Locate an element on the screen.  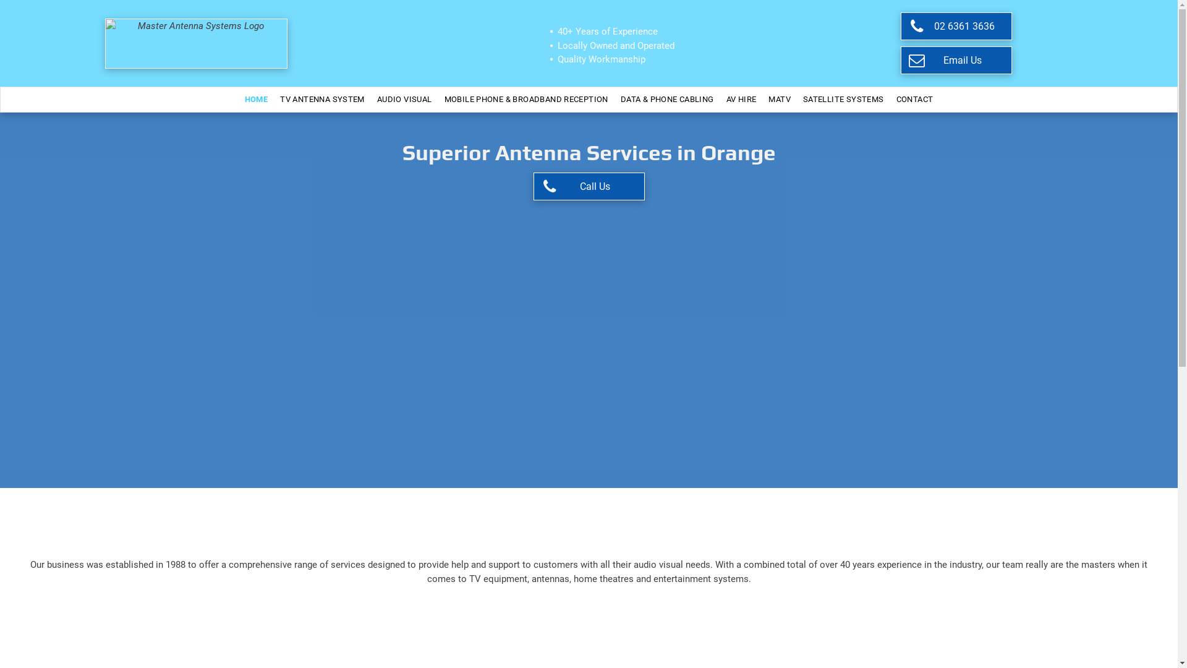
Email Us is located at coordinates (956, 61).